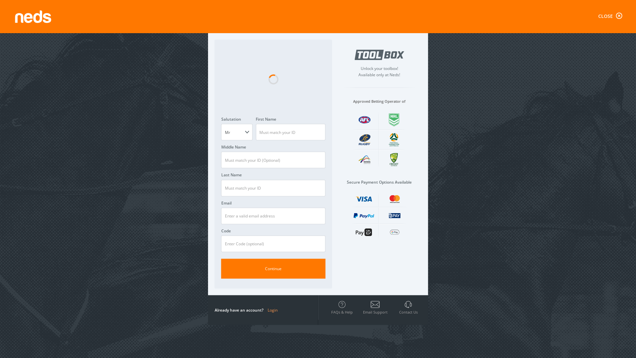  What do you see at coordinates (169, 225) in the screenshot?
I see `Racing` at bounding box center [169, 225].